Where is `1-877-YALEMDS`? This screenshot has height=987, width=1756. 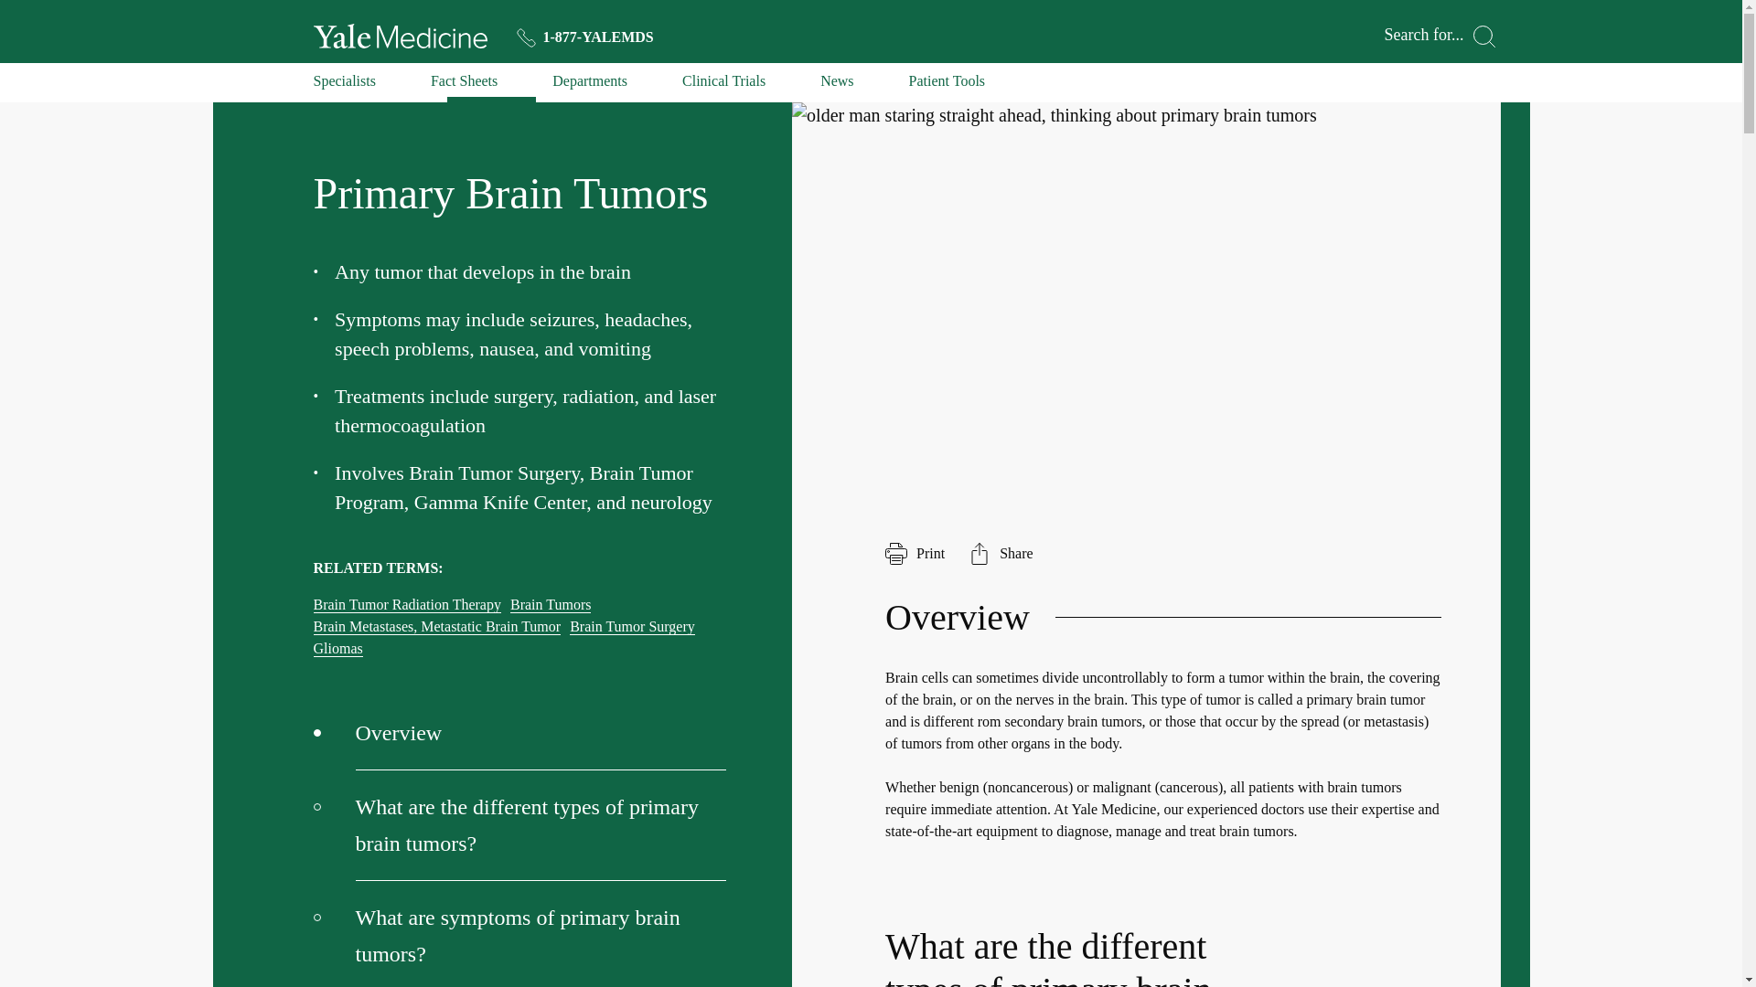 1-877-YALEMDS is located at coordinates (584, 37).